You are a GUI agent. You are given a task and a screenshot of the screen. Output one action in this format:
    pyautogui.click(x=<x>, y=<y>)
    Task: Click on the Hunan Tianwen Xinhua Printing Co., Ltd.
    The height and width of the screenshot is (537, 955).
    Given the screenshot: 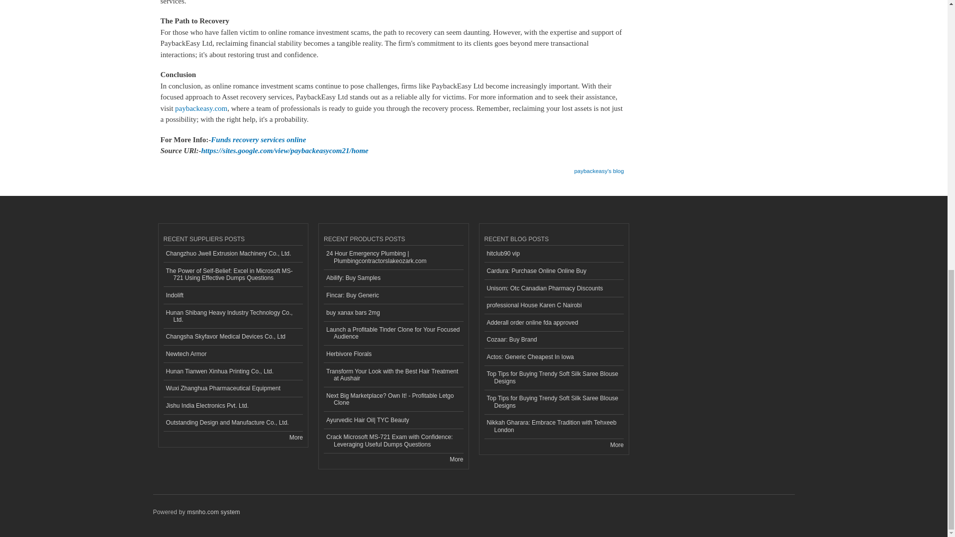 What is the action you would take?
    pyautogui.click(x=233, y=371)
    